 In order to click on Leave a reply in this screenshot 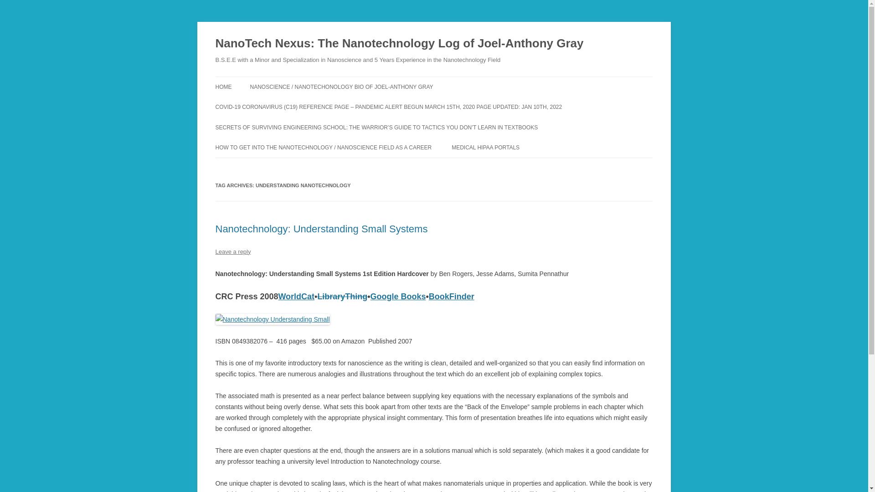, I will do `click(232, 251)`.